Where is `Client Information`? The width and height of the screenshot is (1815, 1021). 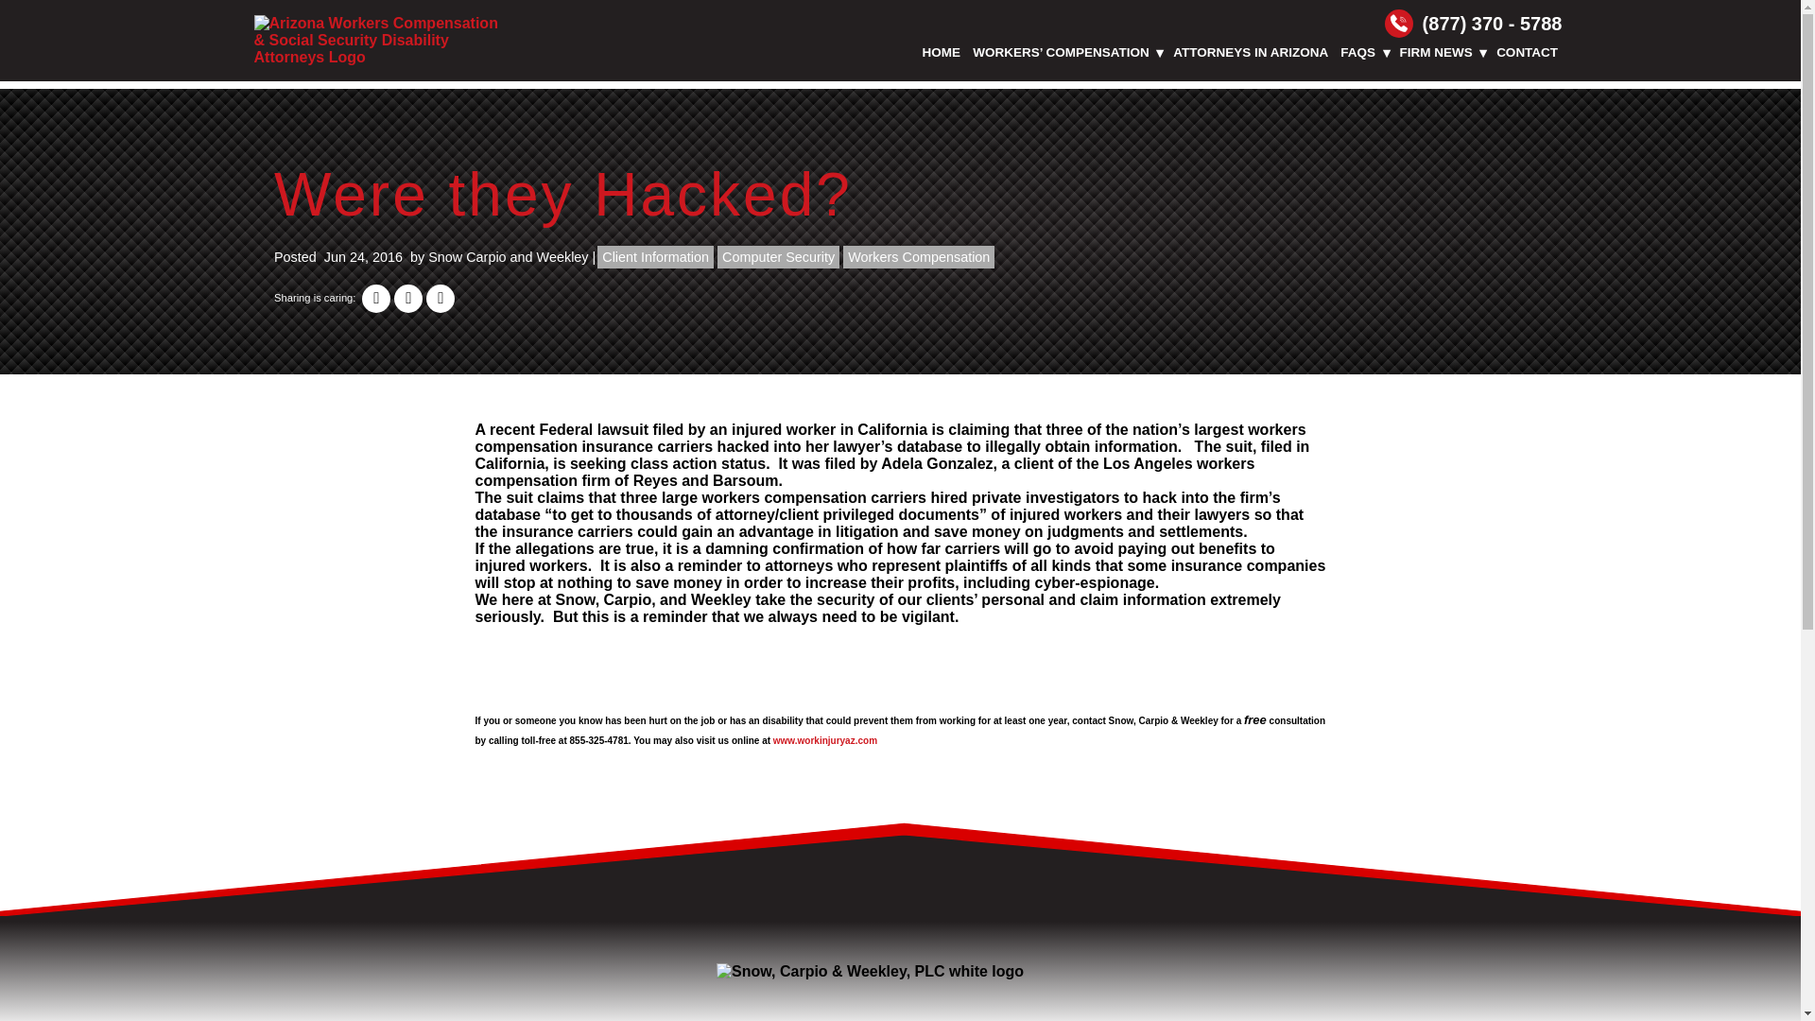 Client Information is located at coordinates (654, 257).